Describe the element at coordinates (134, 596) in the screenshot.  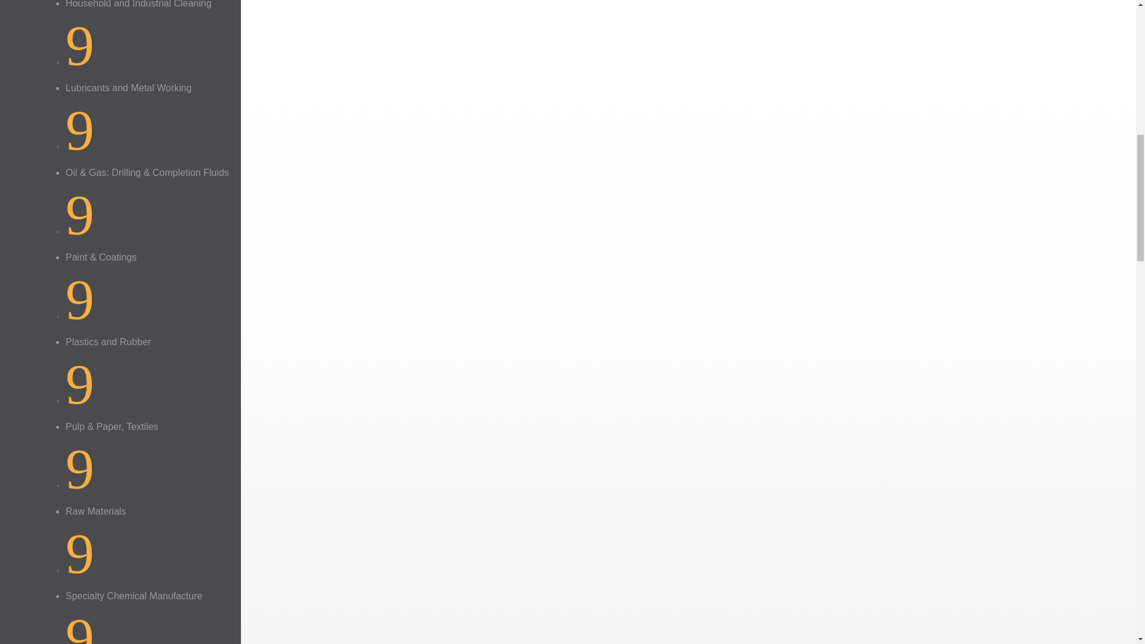
I see `Specialty Chemical Manufacture` at that location.